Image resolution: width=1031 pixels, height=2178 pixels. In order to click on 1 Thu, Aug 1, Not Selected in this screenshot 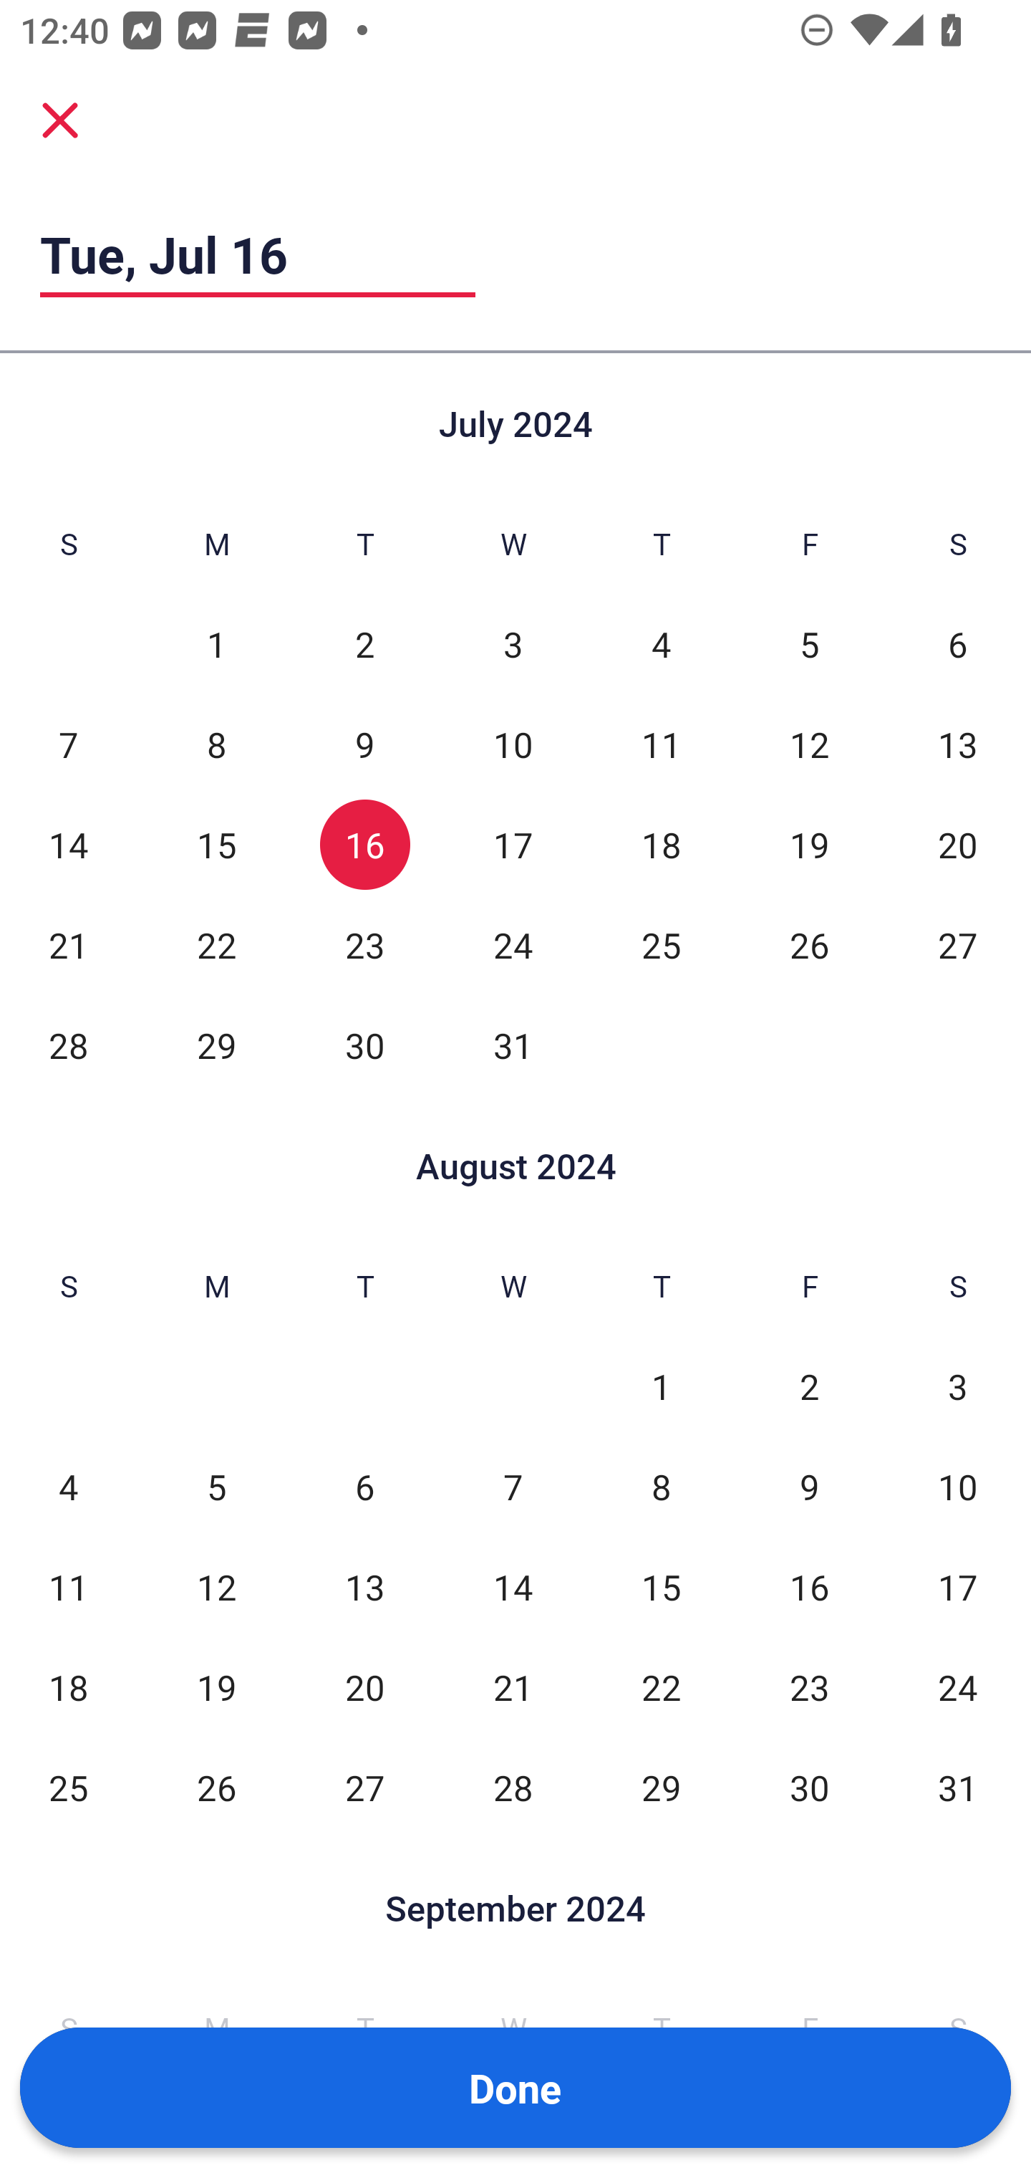, I will do `click(661, 1386)`.